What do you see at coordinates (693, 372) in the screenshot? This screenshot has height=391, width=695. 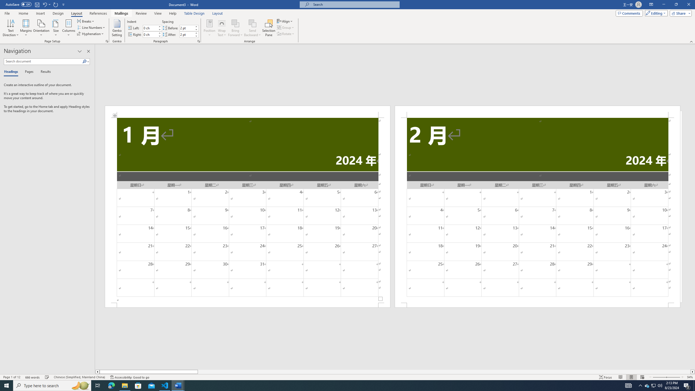 I see `Column right` at bounding box center [693, 372].